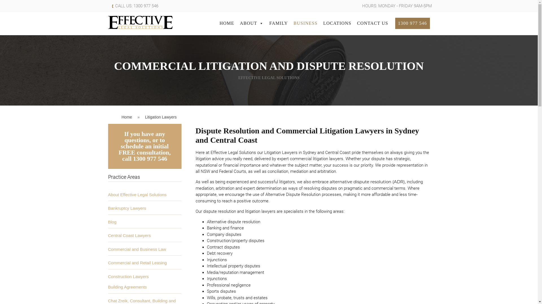 This screenshot has height=304, width=542. What do you see at coordinates (412, 23) in the screenshot?
I see `1300 977 546` at bounding box center [412, 23].